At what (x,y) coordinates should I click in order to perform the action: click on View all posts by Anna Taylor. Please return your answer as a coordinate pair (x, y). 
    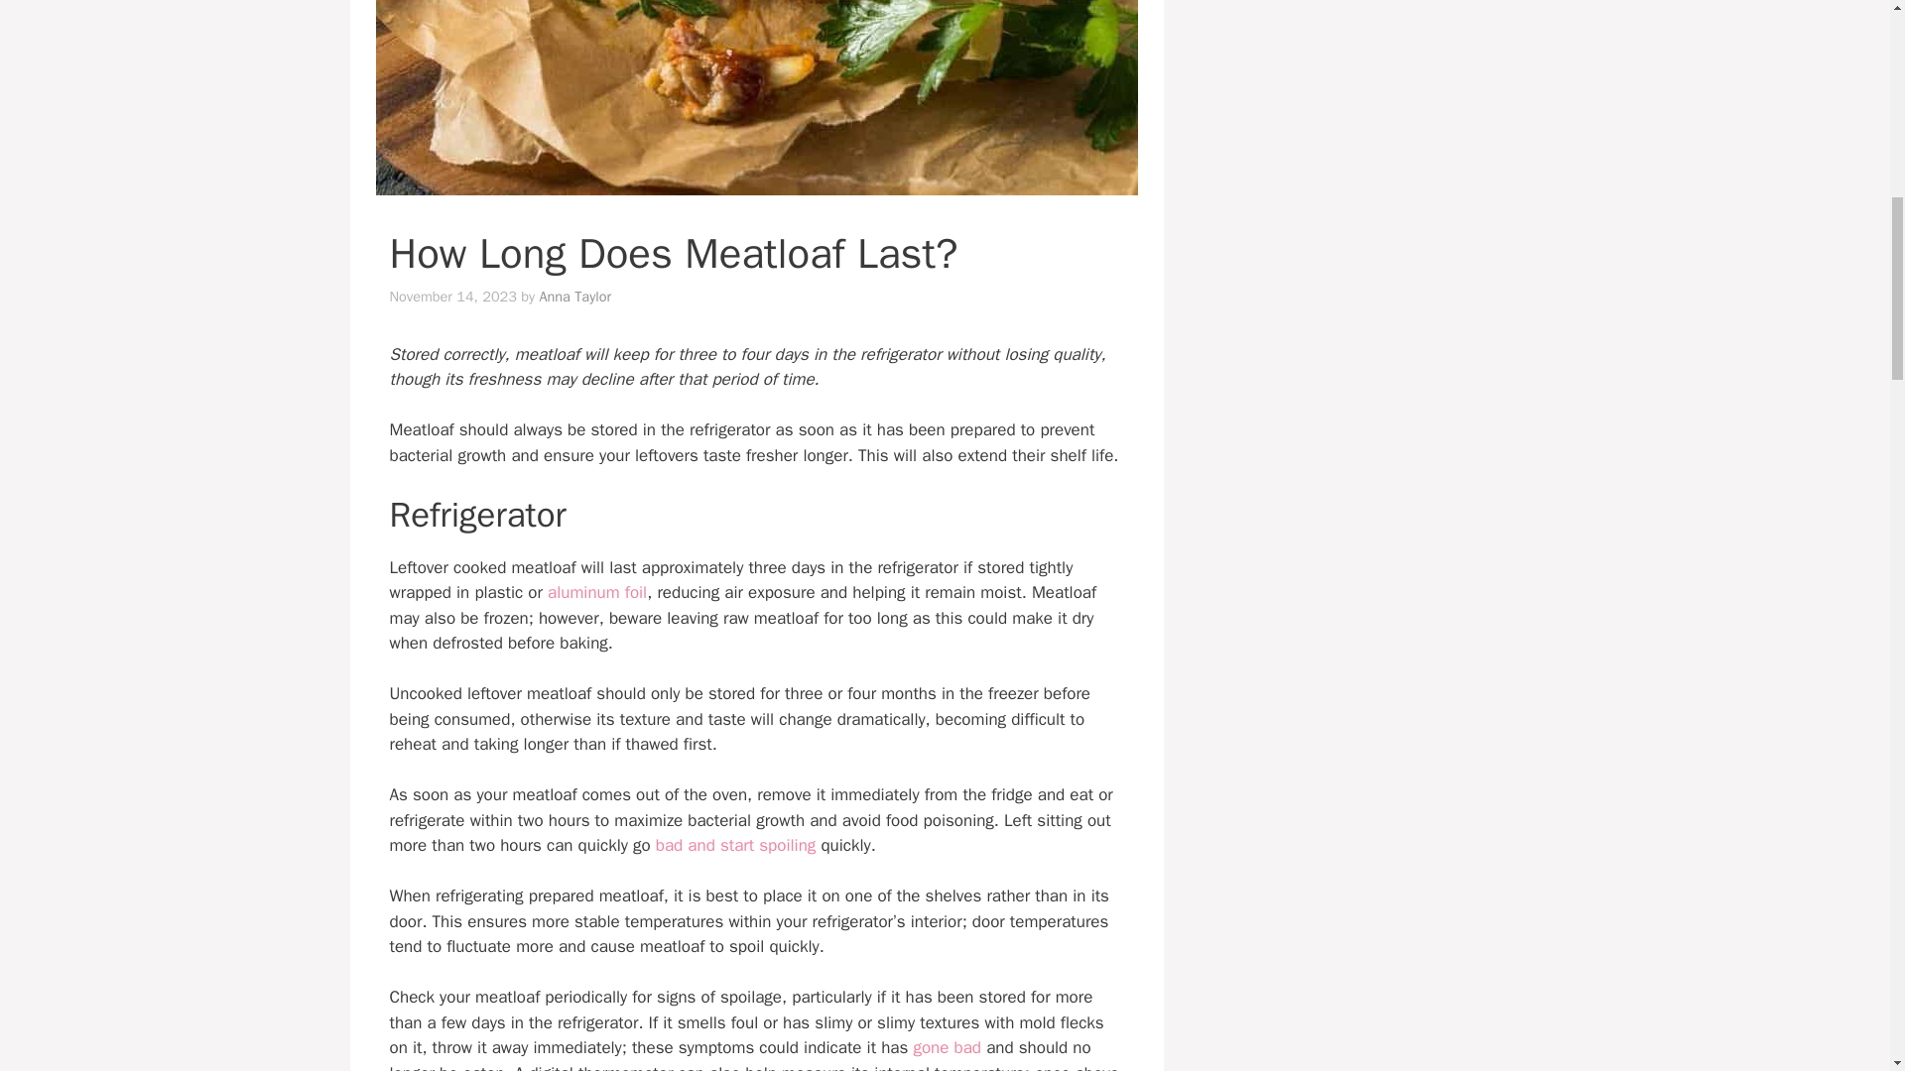
    Looking at the image, I should click on (575, 296).